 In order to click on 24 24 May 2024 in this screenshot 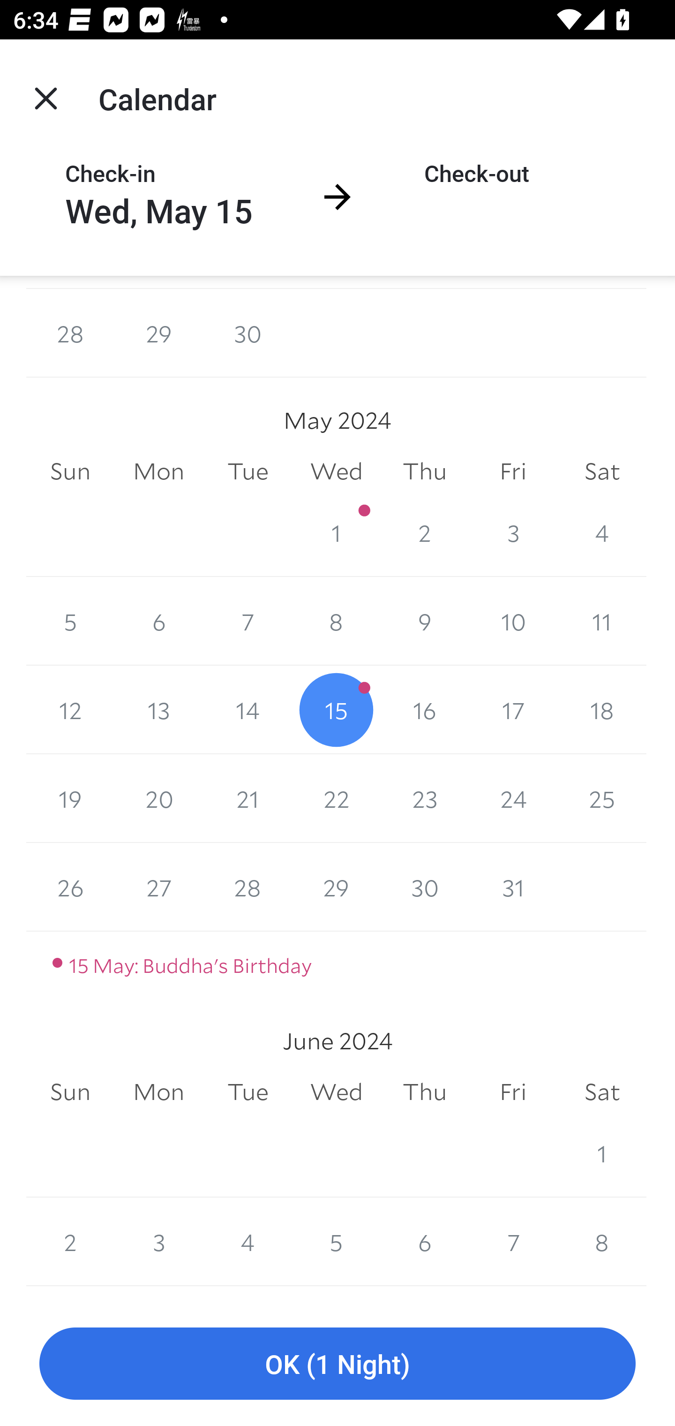, I will do `click(513, 798)`.